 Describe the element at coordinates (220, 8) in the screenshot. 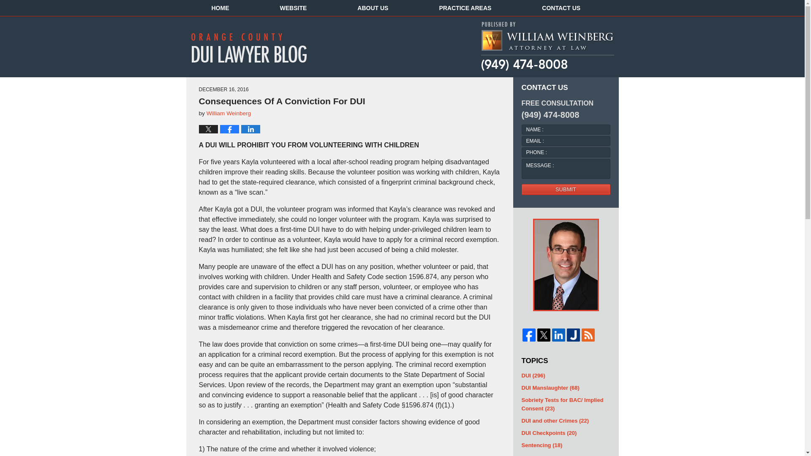

I see `HOME` at that location.